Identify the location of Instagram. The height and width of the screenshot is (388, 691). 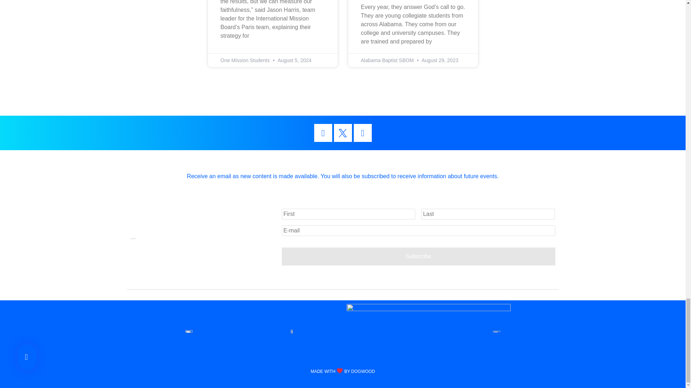
(362, 133).